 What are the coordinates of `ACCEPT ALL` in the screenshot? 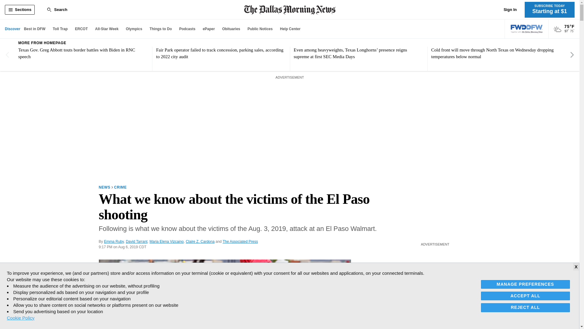 It's located at (526, 296).